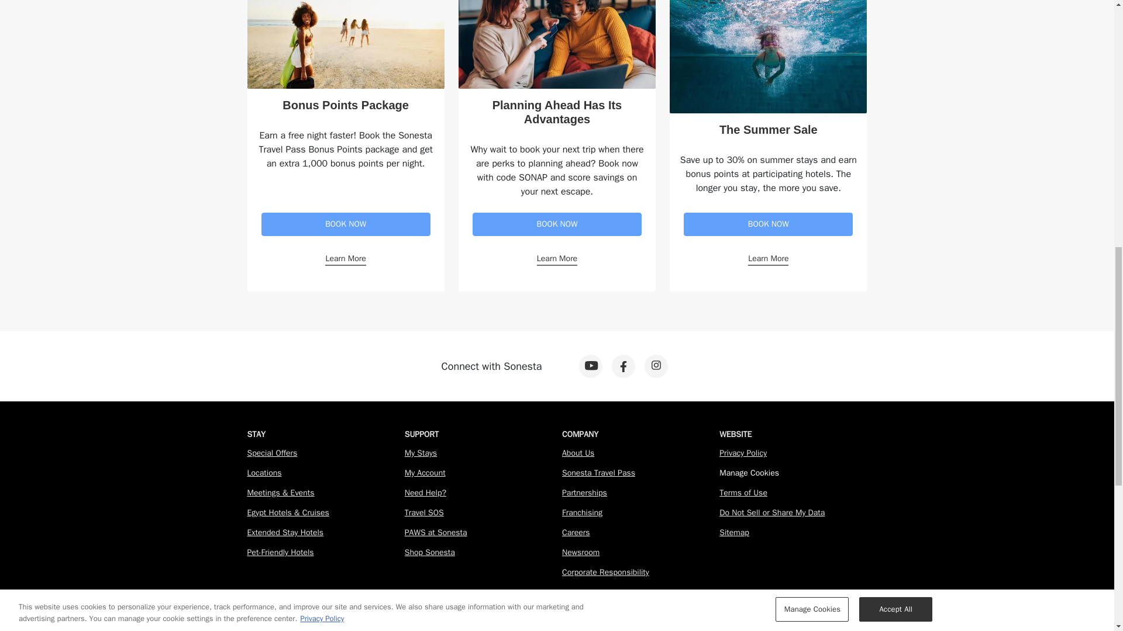 The height and width of the screenshot is (631, 1123). I want to click on My Account, so click(425, 473).